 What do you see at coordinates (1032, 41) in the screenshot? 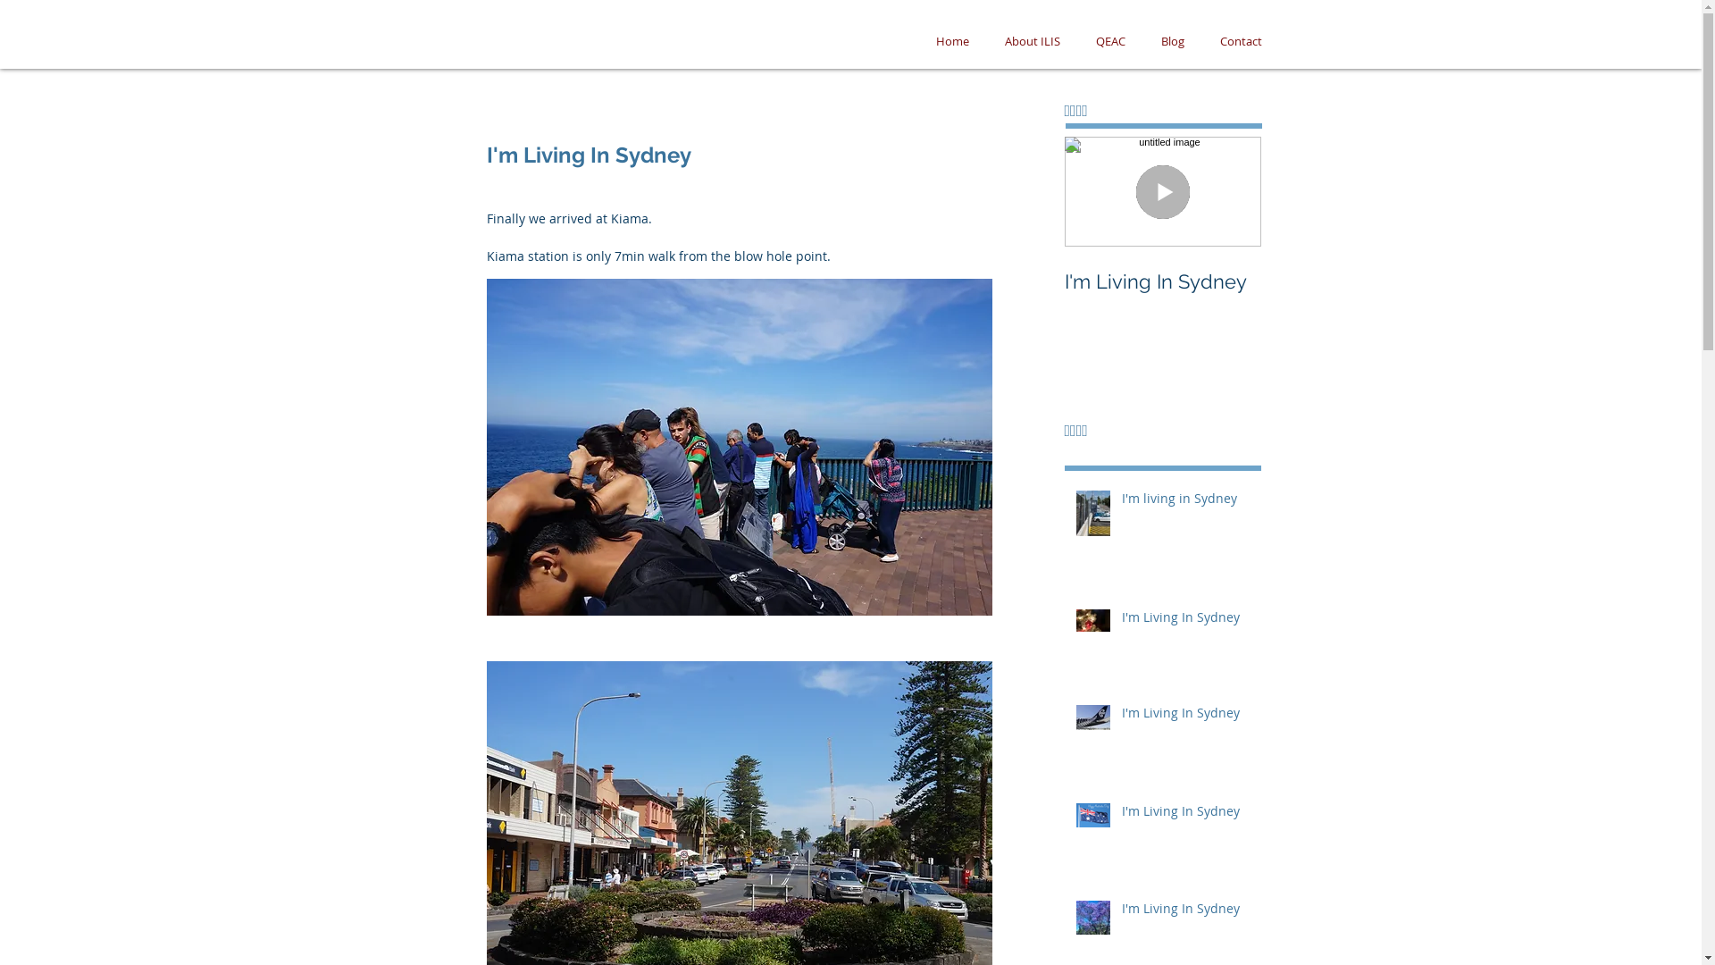
I see `About ILIS` at bounding box center [1032, 41].